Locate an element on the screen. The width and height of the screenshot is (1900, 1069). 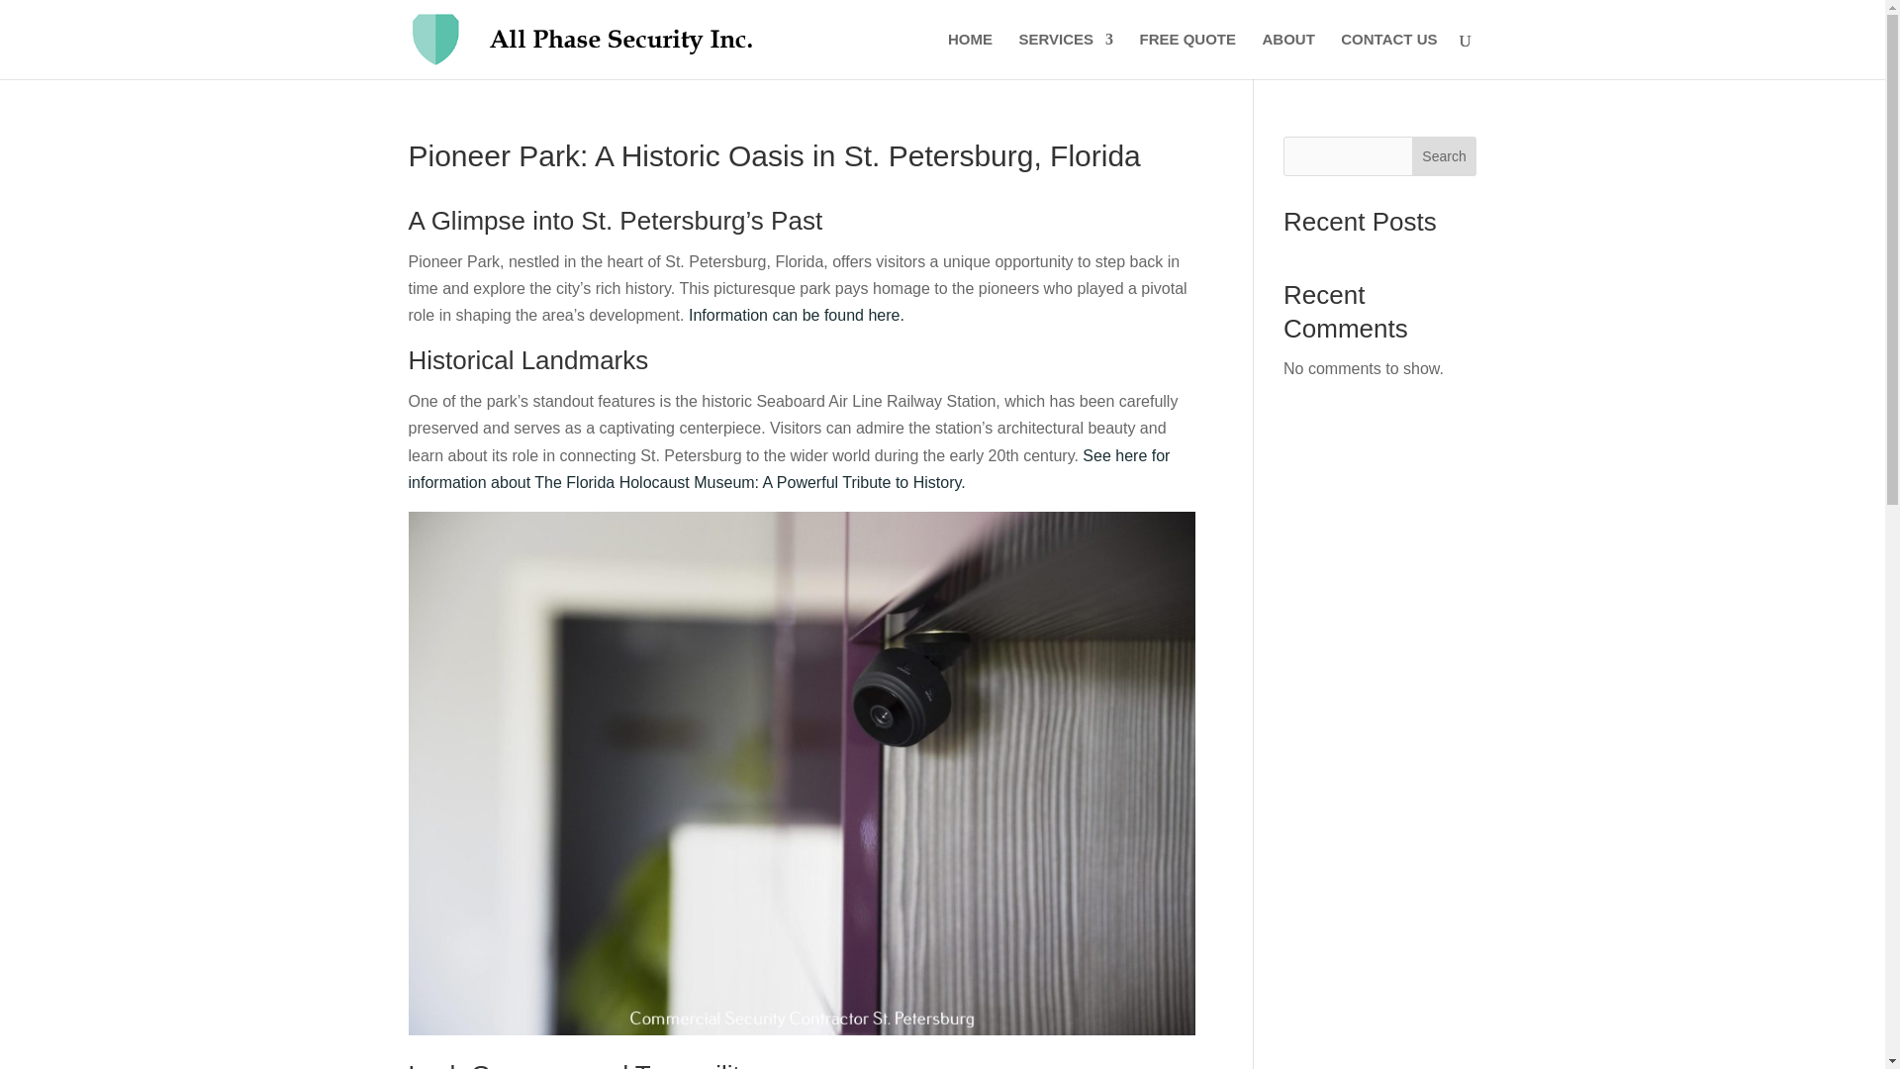
FREE QUOTE is located at coordinates (1187, 55).